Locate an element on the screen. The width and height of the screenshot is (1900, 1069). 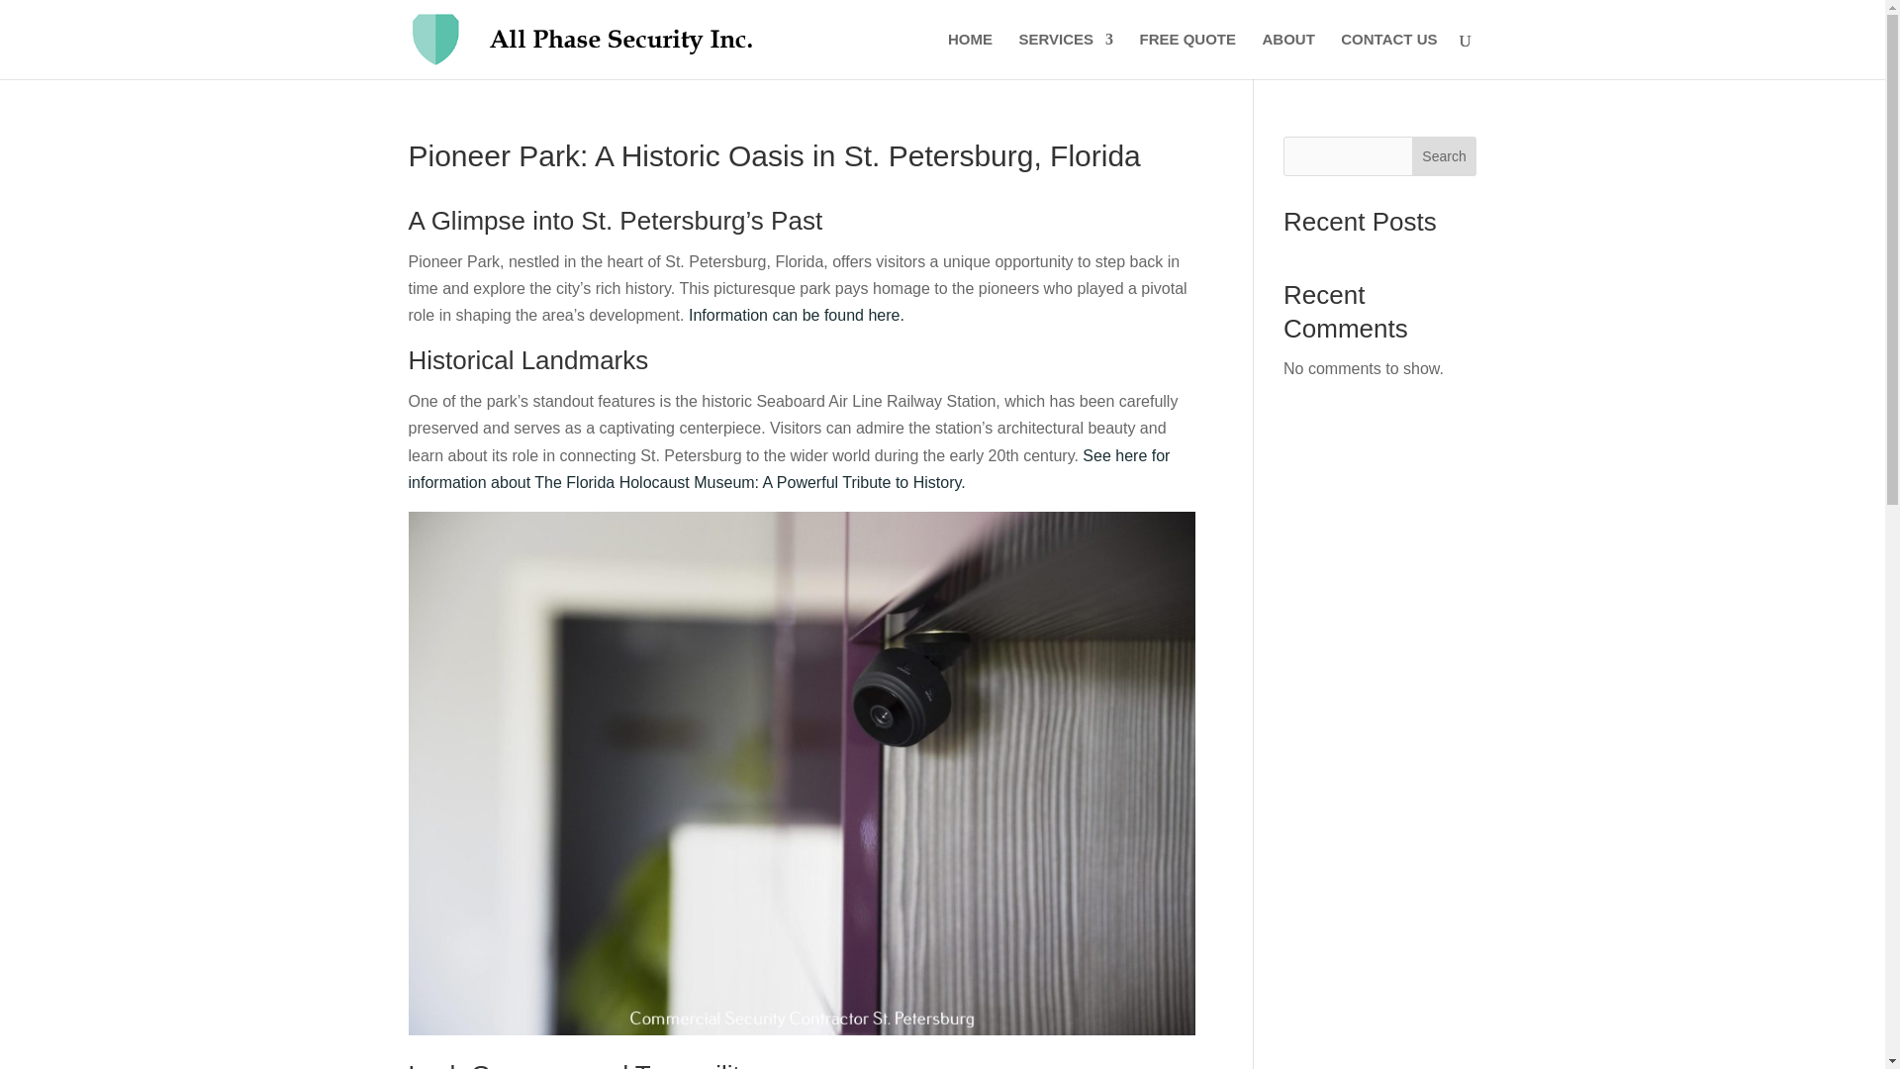
FREE QUOTE is located at coordinates (1187, 55).